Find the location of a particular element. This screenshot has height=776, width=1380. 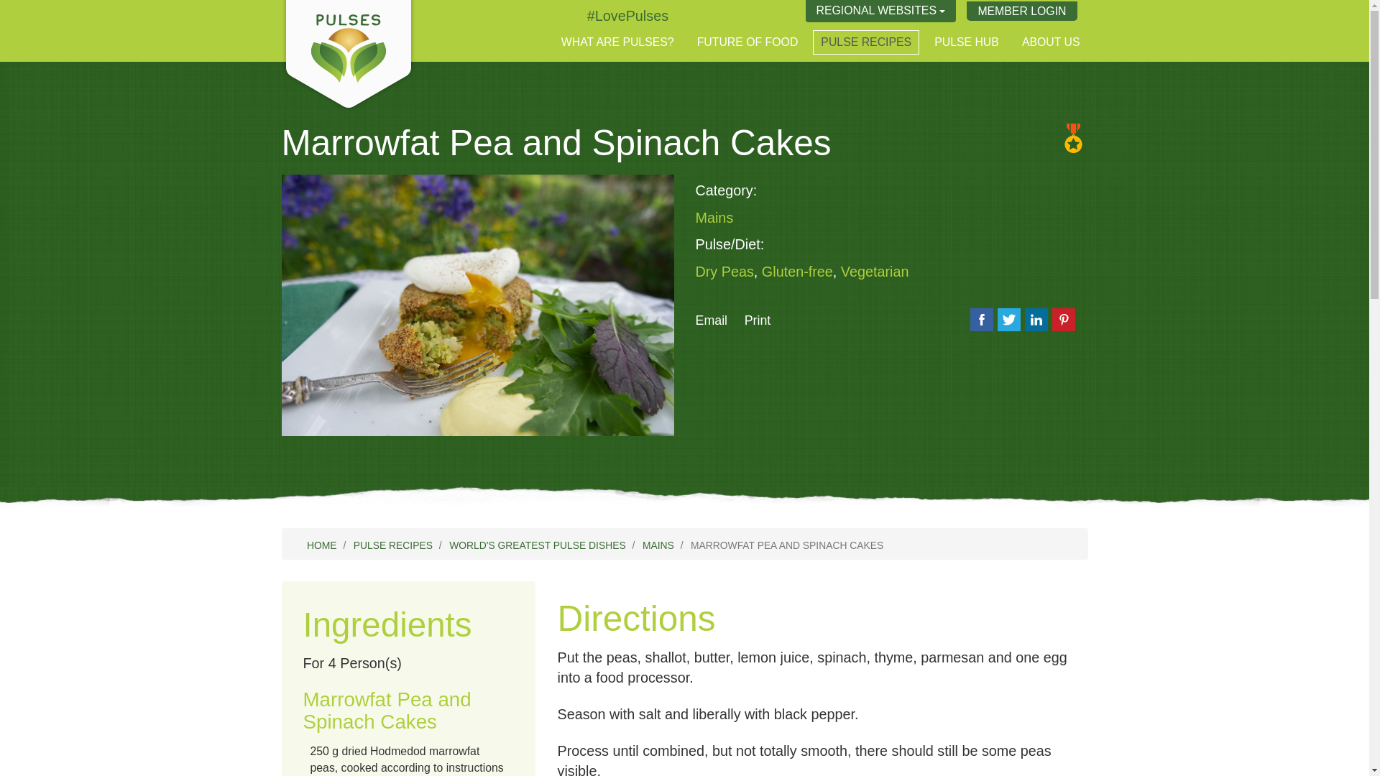

Share on Facebook is located at coordinates (982, 319).